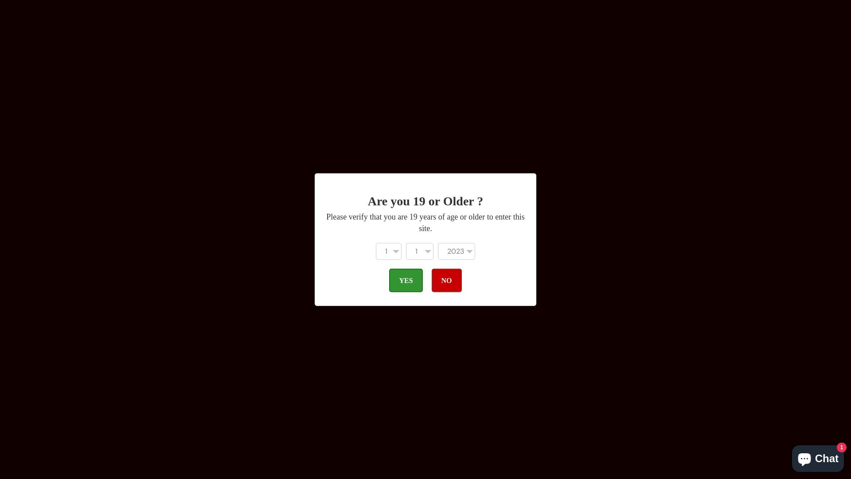  I want to click on 0, so click(735, 24).